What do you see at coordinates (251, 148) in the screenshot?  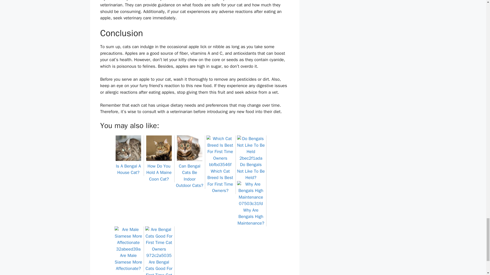 I see `Do Bengals Not Like To Be Held? 5` at bounding box center [251, 148].